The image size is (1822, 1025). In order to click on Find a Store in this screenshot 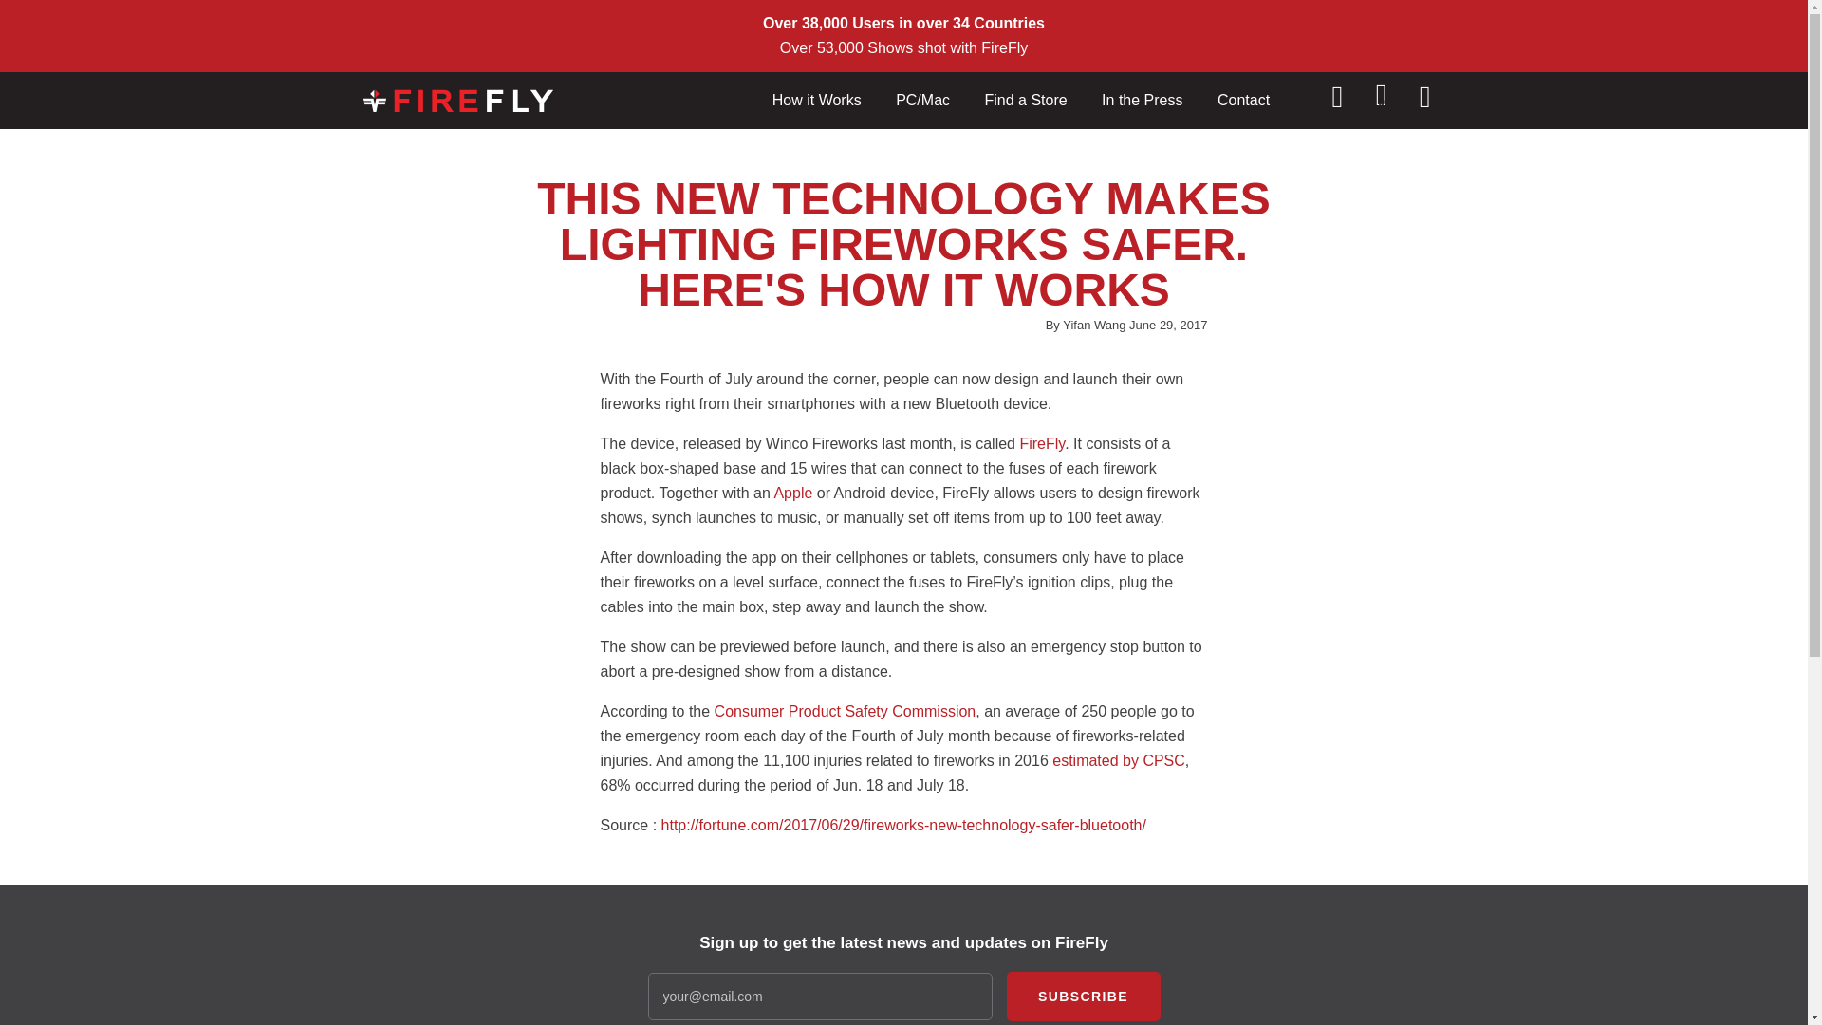, I will do `click(1025, 101)`.